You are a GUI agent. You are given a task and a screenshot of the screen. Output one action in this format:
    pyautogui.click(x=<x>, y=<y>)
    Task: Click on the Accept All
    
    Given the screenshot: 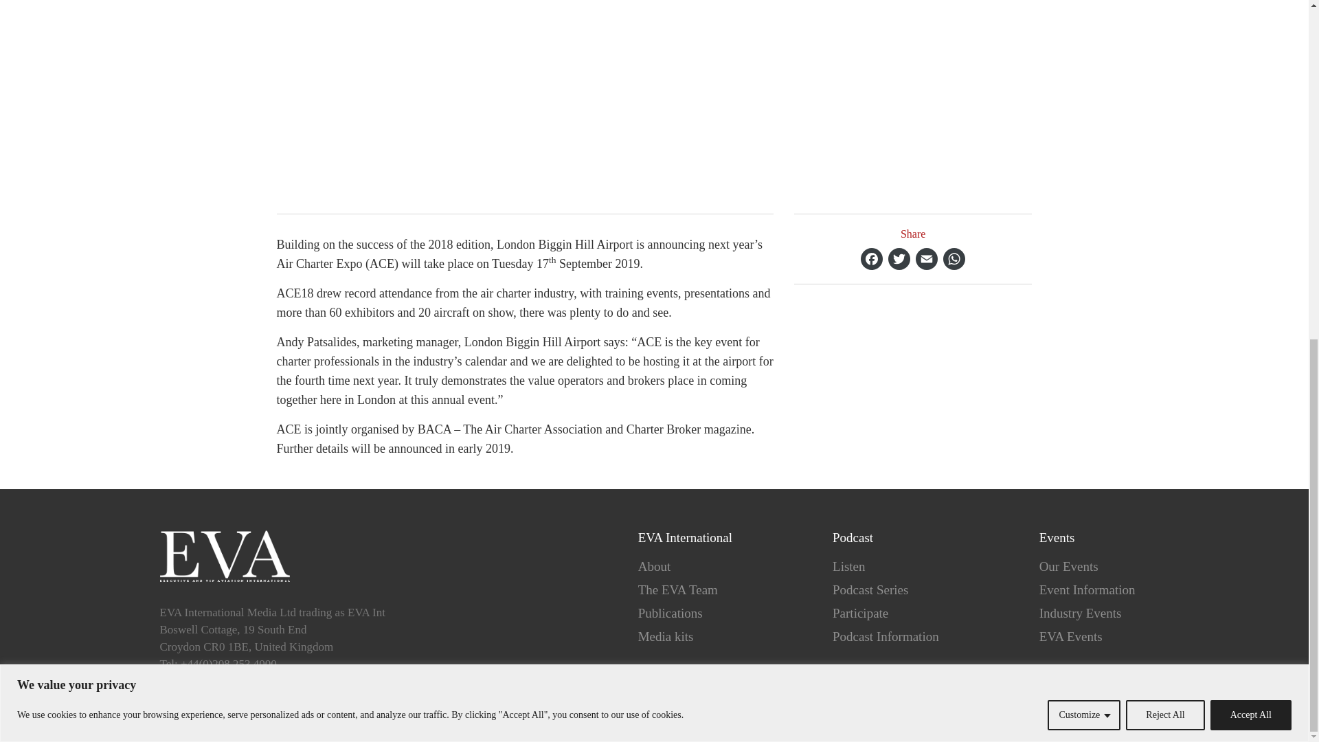 What is the action you would take?
    pyautogui.click(x=1250, y=92)
    